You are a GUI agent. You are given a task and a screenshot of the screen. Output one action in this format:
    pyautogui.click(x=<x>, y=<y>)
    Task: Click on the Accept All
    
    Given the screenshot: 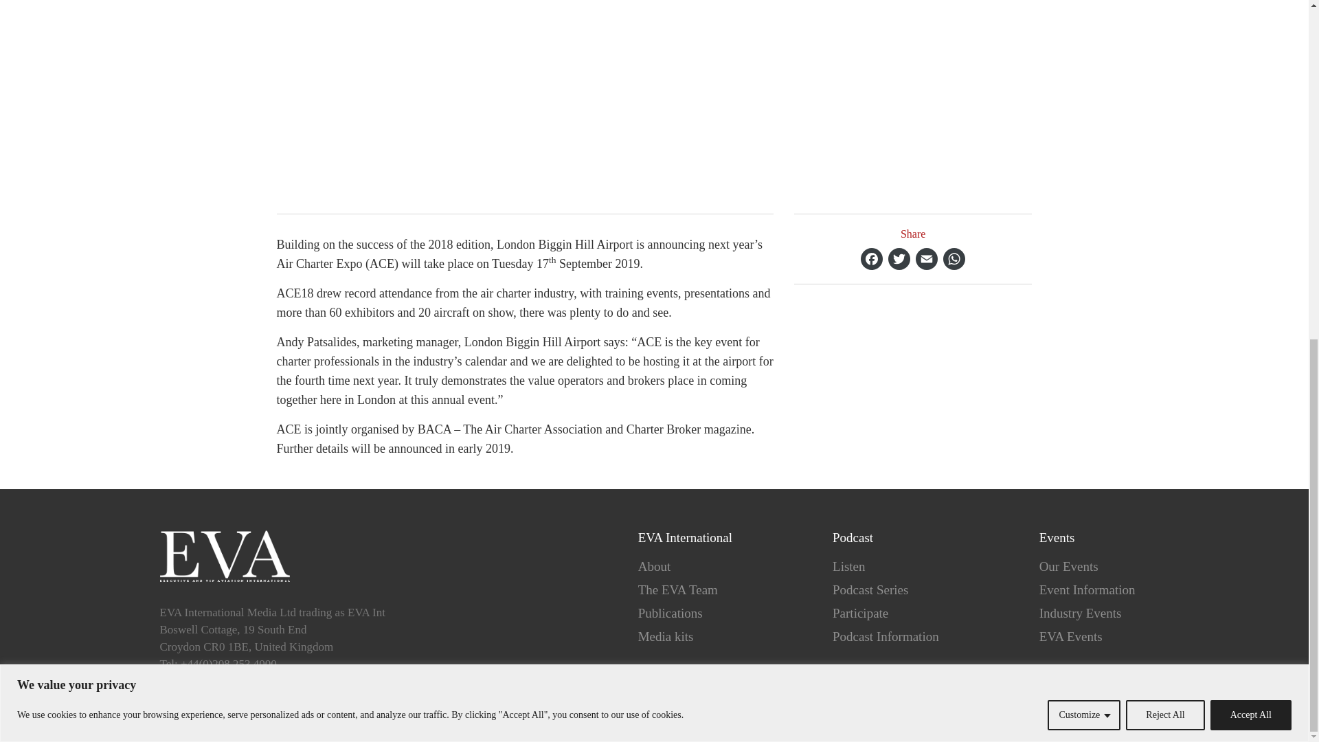 What is the action you would take?
    pyautogui.click(x=1250, y=92)
    